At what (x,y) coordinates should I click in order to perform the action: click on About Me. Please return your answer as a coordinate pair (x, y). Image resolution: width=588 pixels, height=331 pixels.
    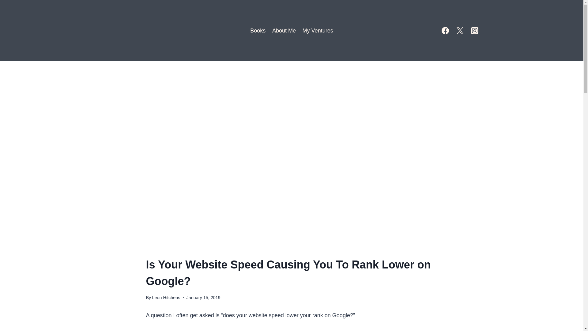
    Looking at the image, I should click on (284, 31).